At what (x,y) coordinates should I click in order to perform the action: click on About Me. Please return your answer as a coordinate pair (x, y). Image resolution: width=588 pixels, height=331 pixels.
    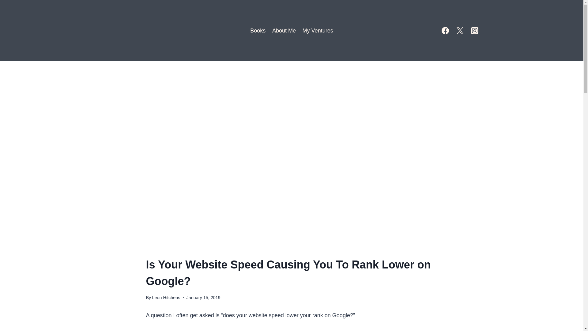
    Looking at the image, I should click on (284, 31).